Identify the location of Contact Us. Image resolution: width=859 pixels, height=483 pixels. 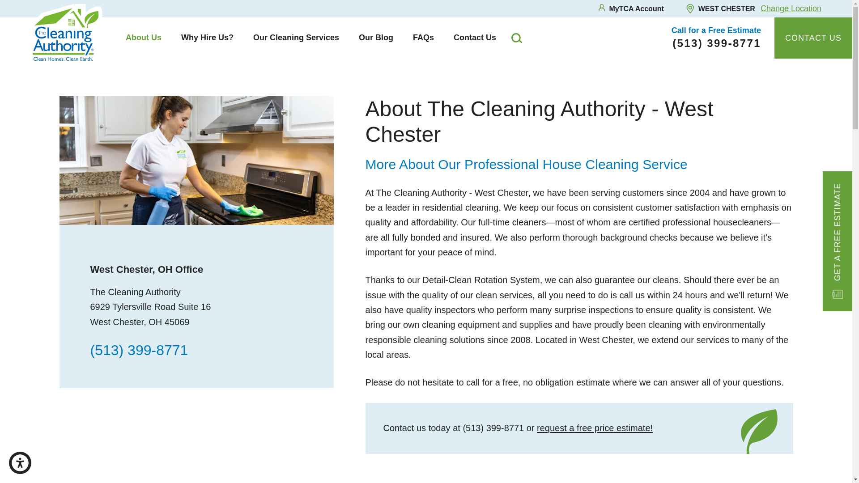
(475, 38).